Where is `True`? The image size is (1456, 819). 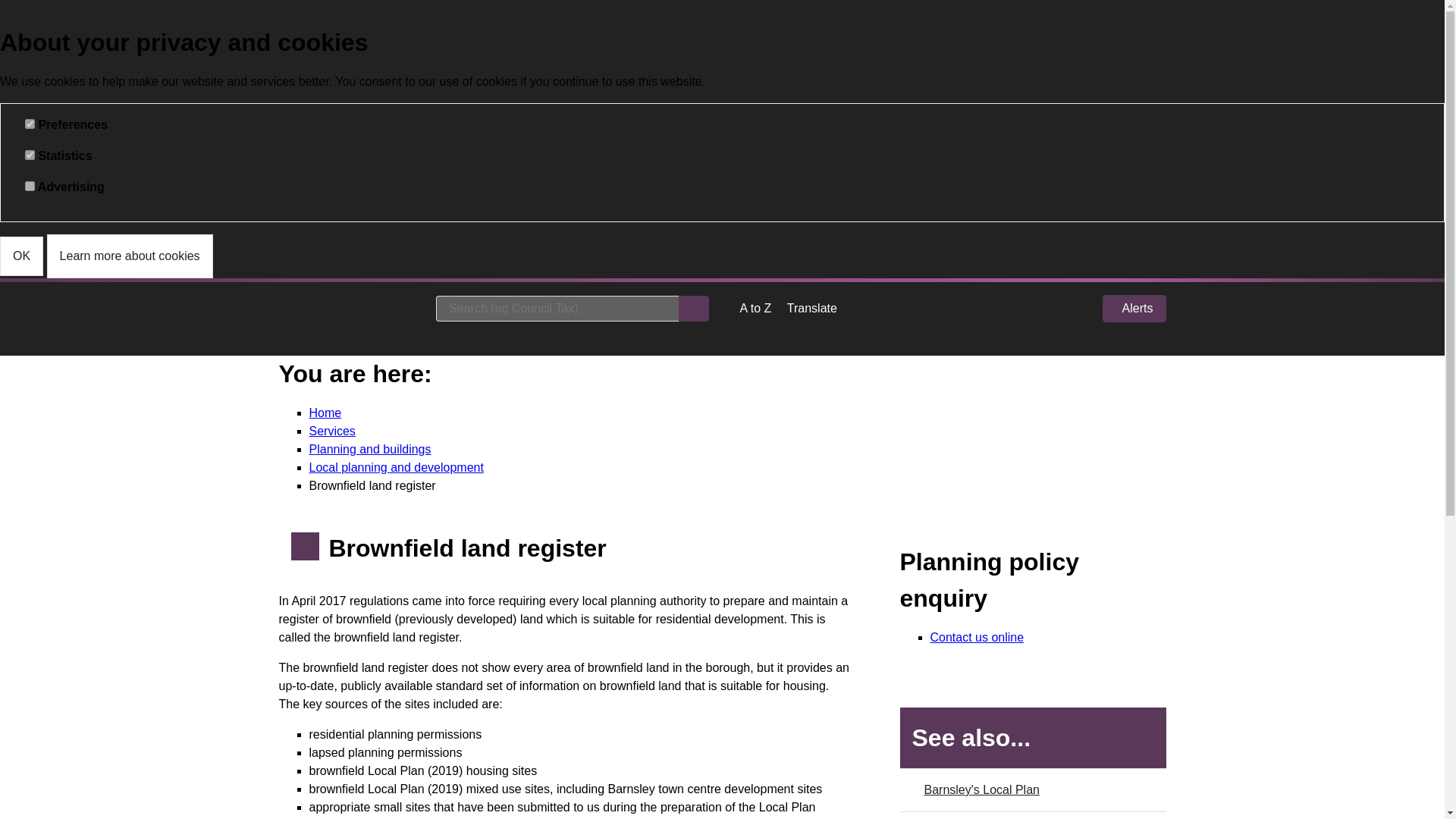 True is located at coordinates (30, 185).